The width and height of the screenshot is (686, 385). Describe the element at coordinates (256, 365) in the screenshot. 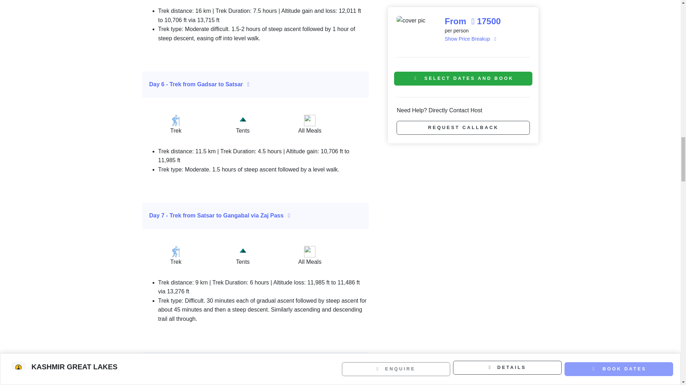

I see `Day 8 - Trek from Gangabal to Naranag. Drive to Srinagar` at that location.